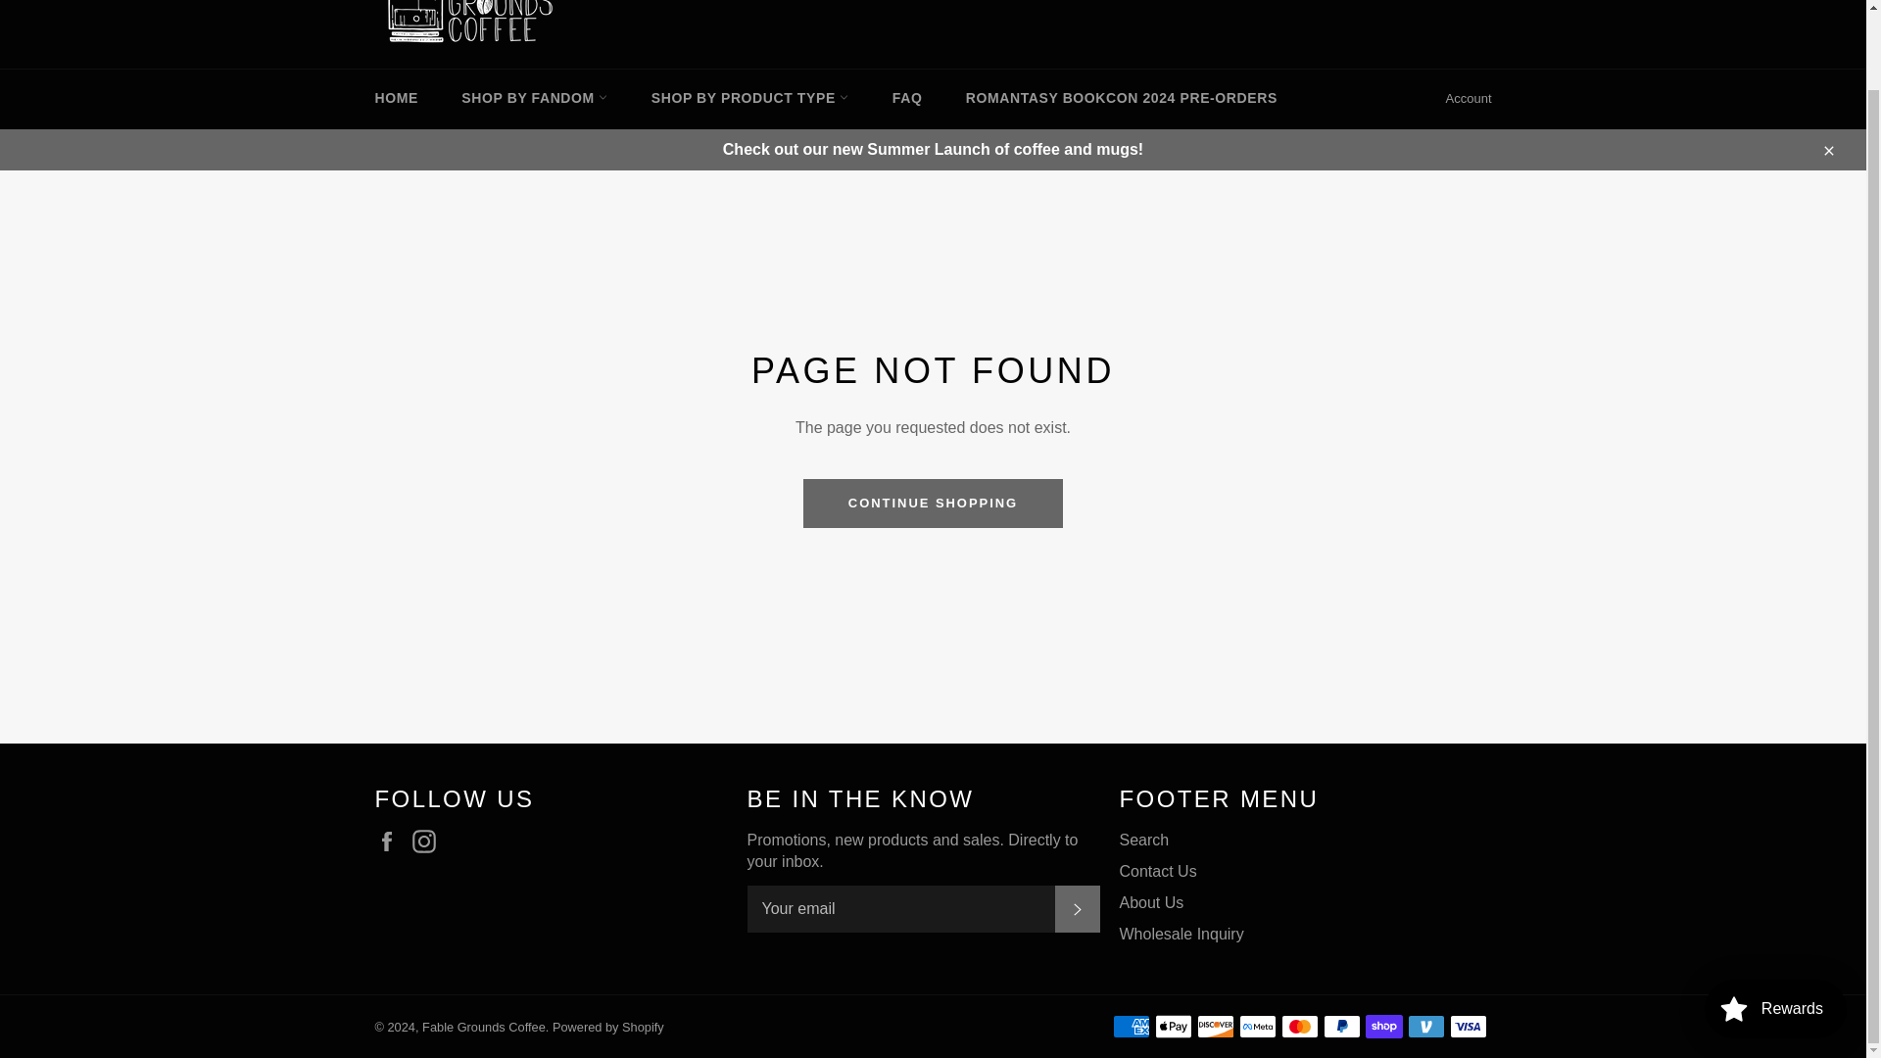 Image resolution: width=1881 pixels, height=1058 pixels. I want to click on Fable Grounds Coffee on Facebook, so click(391, 841).